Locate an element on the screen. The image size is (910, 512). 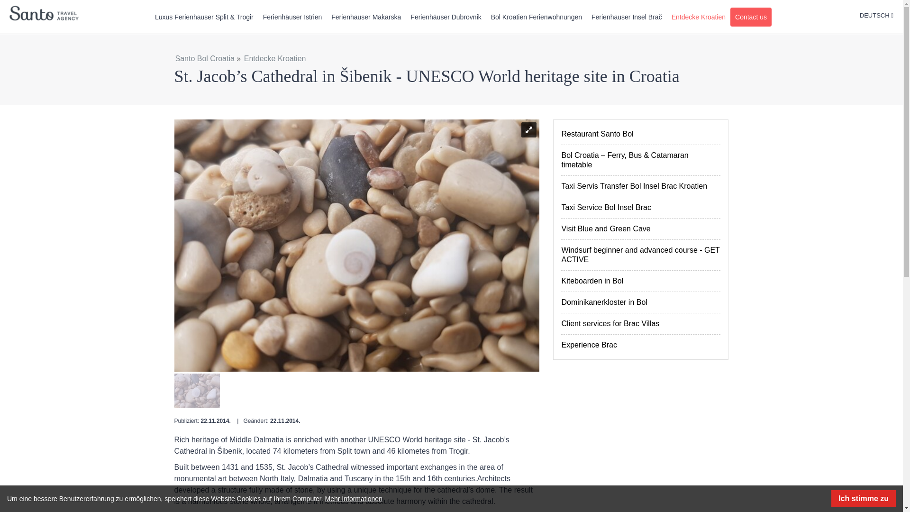
Visit Blue and Green Cave is located at coordinates (641, 229).